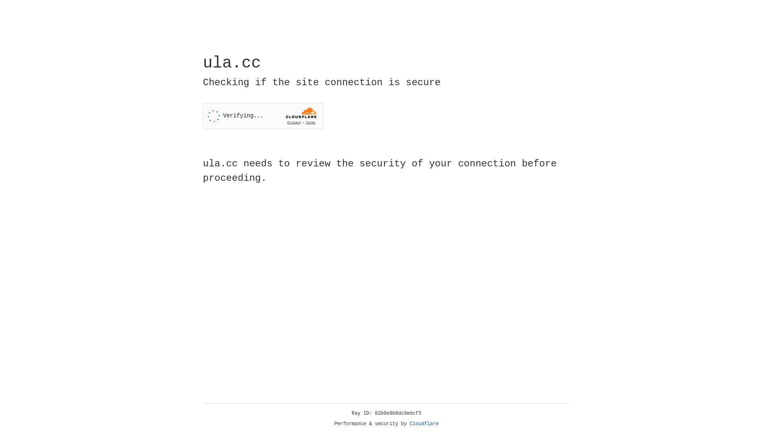 The width and height of the screenshot is (773, 434). I want to click on Widget containing a Cloudflare security challenge, so click(263, 116).